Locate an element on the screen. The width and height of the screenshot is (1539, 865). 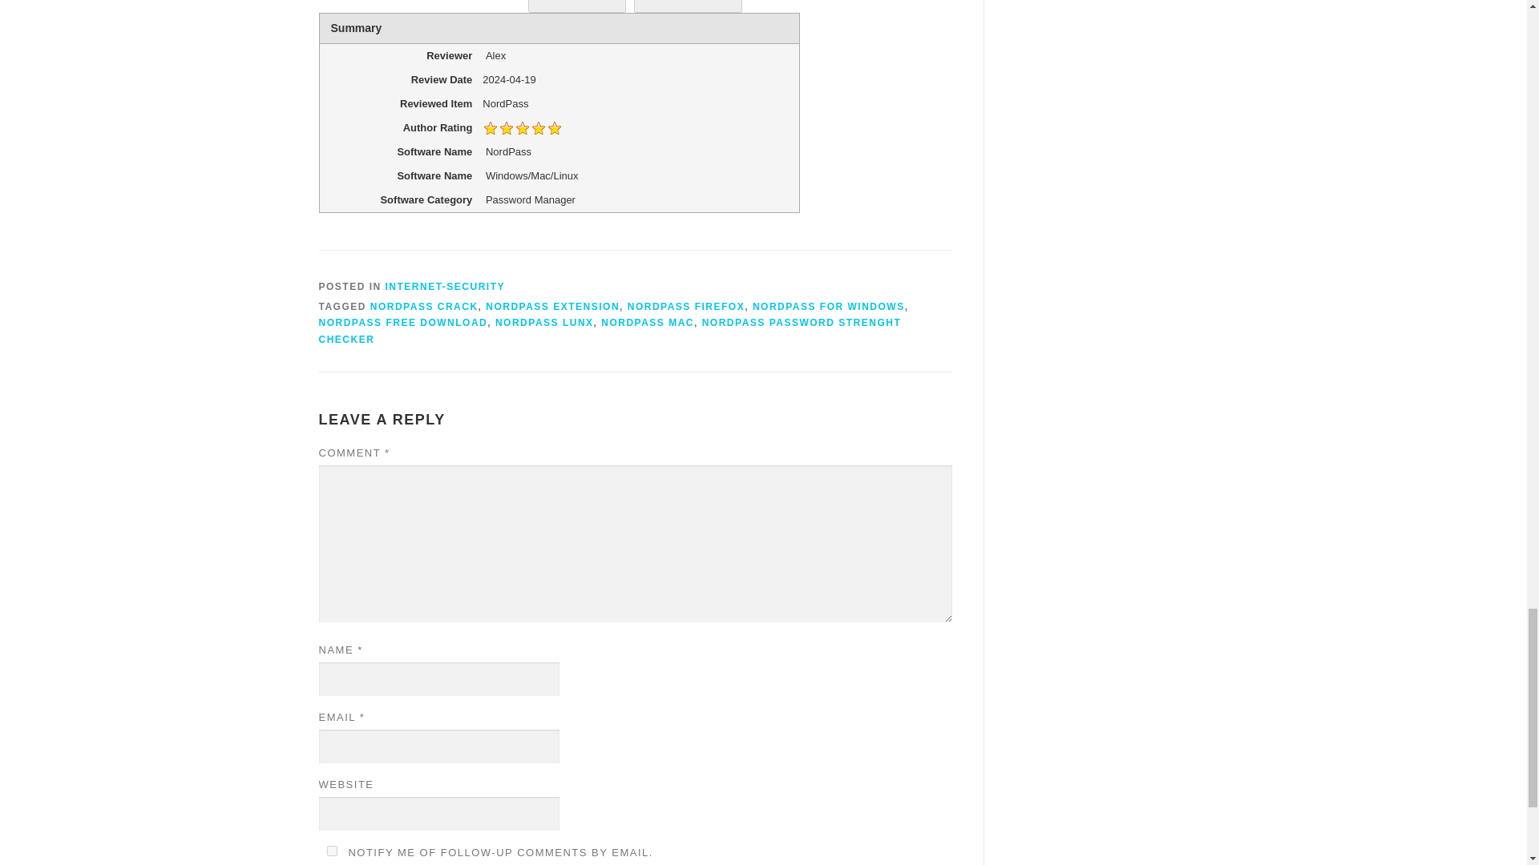
NORDPASS FOR WINDOWS is located at coordinates (828, 306).